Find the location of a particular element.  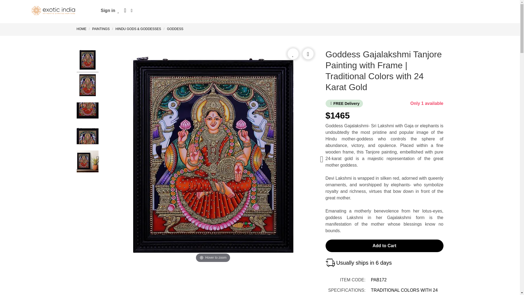

Home is located at coordinates (82, 29).